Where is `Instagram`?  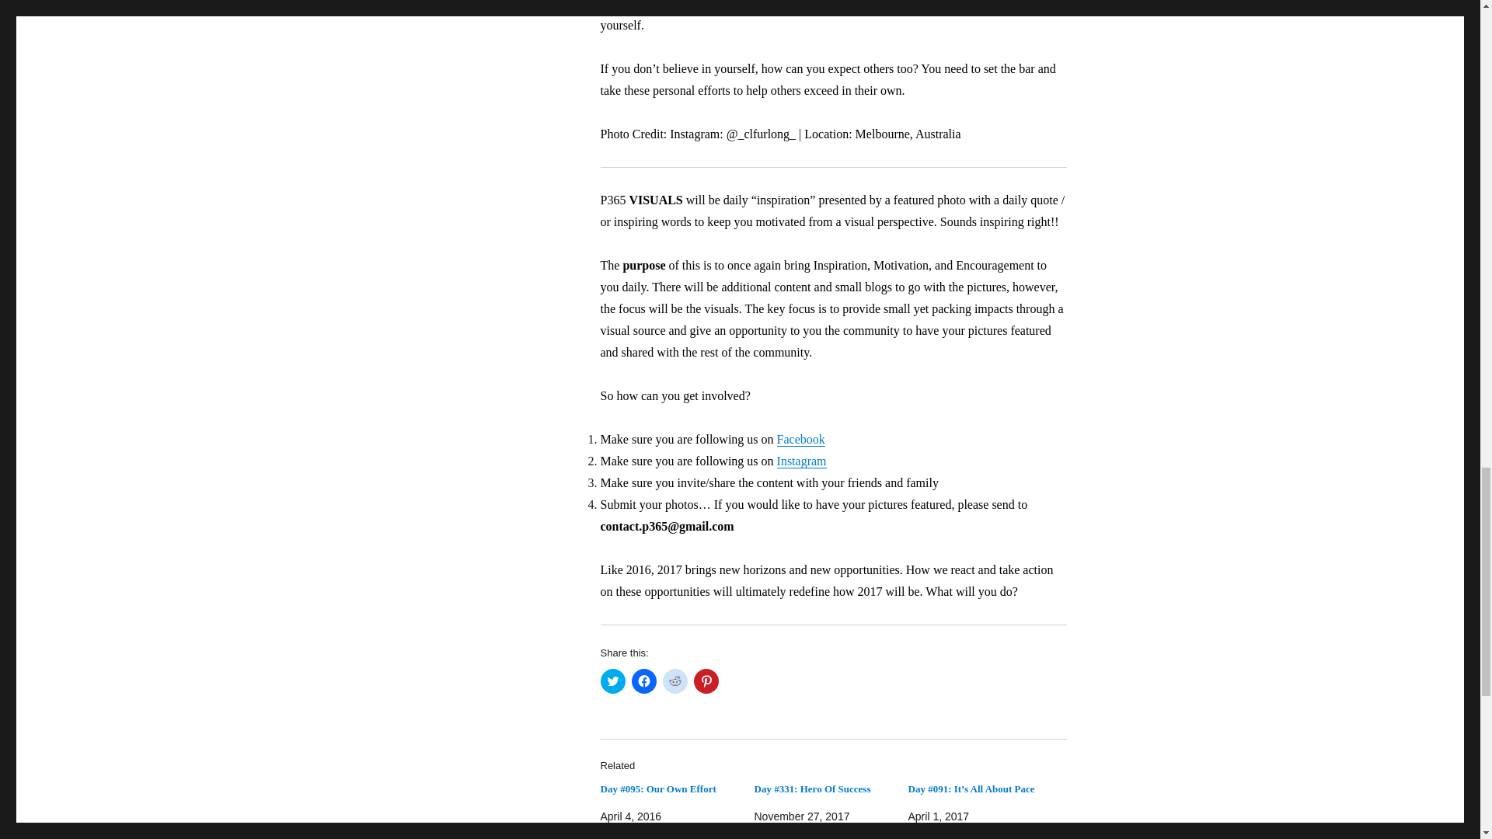
Instagram is located at coordinates (802, 461).